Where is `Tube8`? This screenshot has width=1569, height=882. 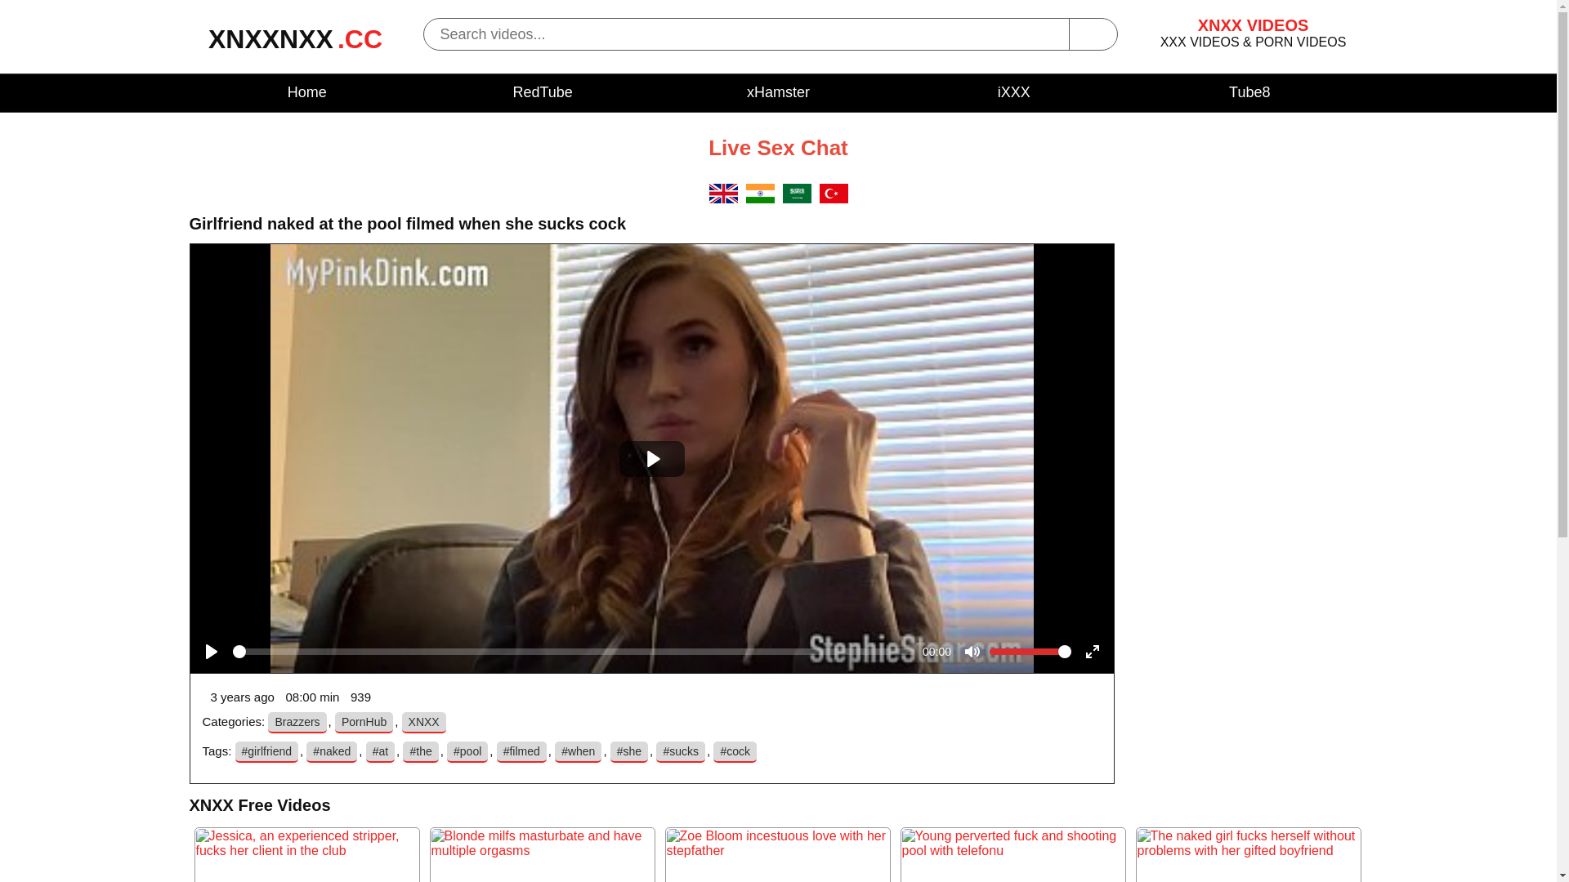 Tube8 is located at coordinates (1249, 92).